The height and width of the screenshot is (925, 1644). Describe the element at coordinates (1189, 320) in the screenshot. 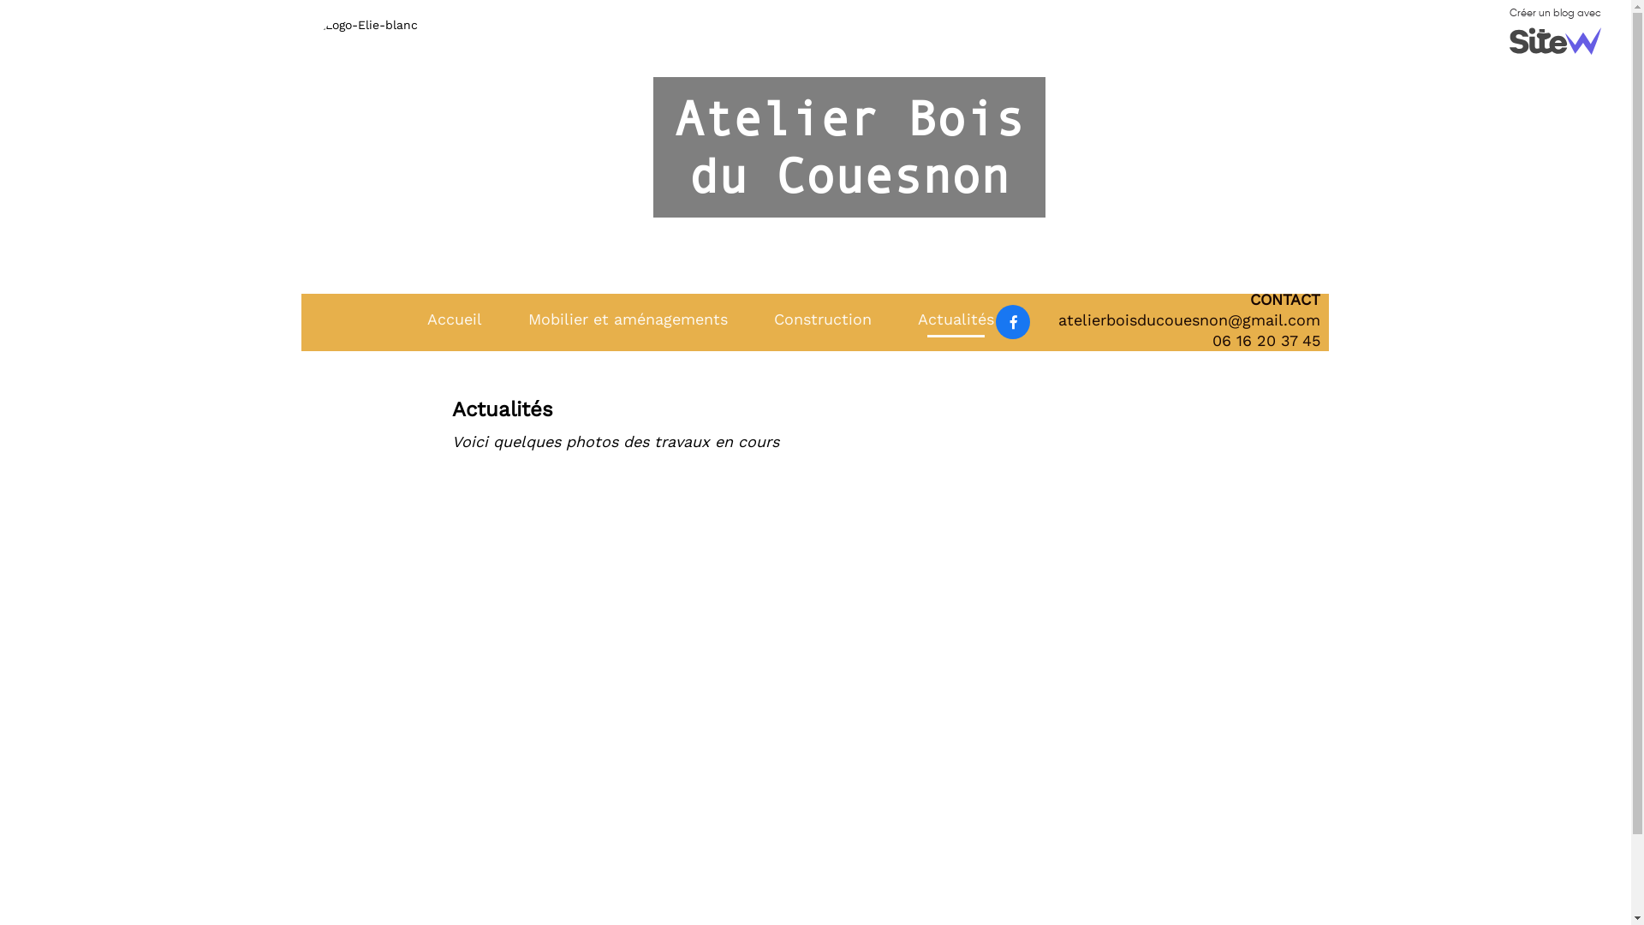

I see `atelierboisducouesnon@gmail.com` at that location.